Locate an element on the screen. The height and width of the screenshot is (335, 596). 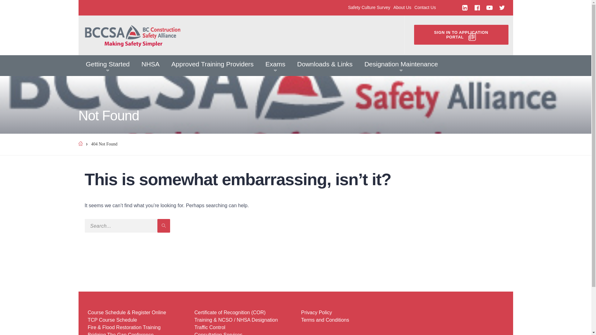
Downloads & Links is located at coordinates (325, 66).